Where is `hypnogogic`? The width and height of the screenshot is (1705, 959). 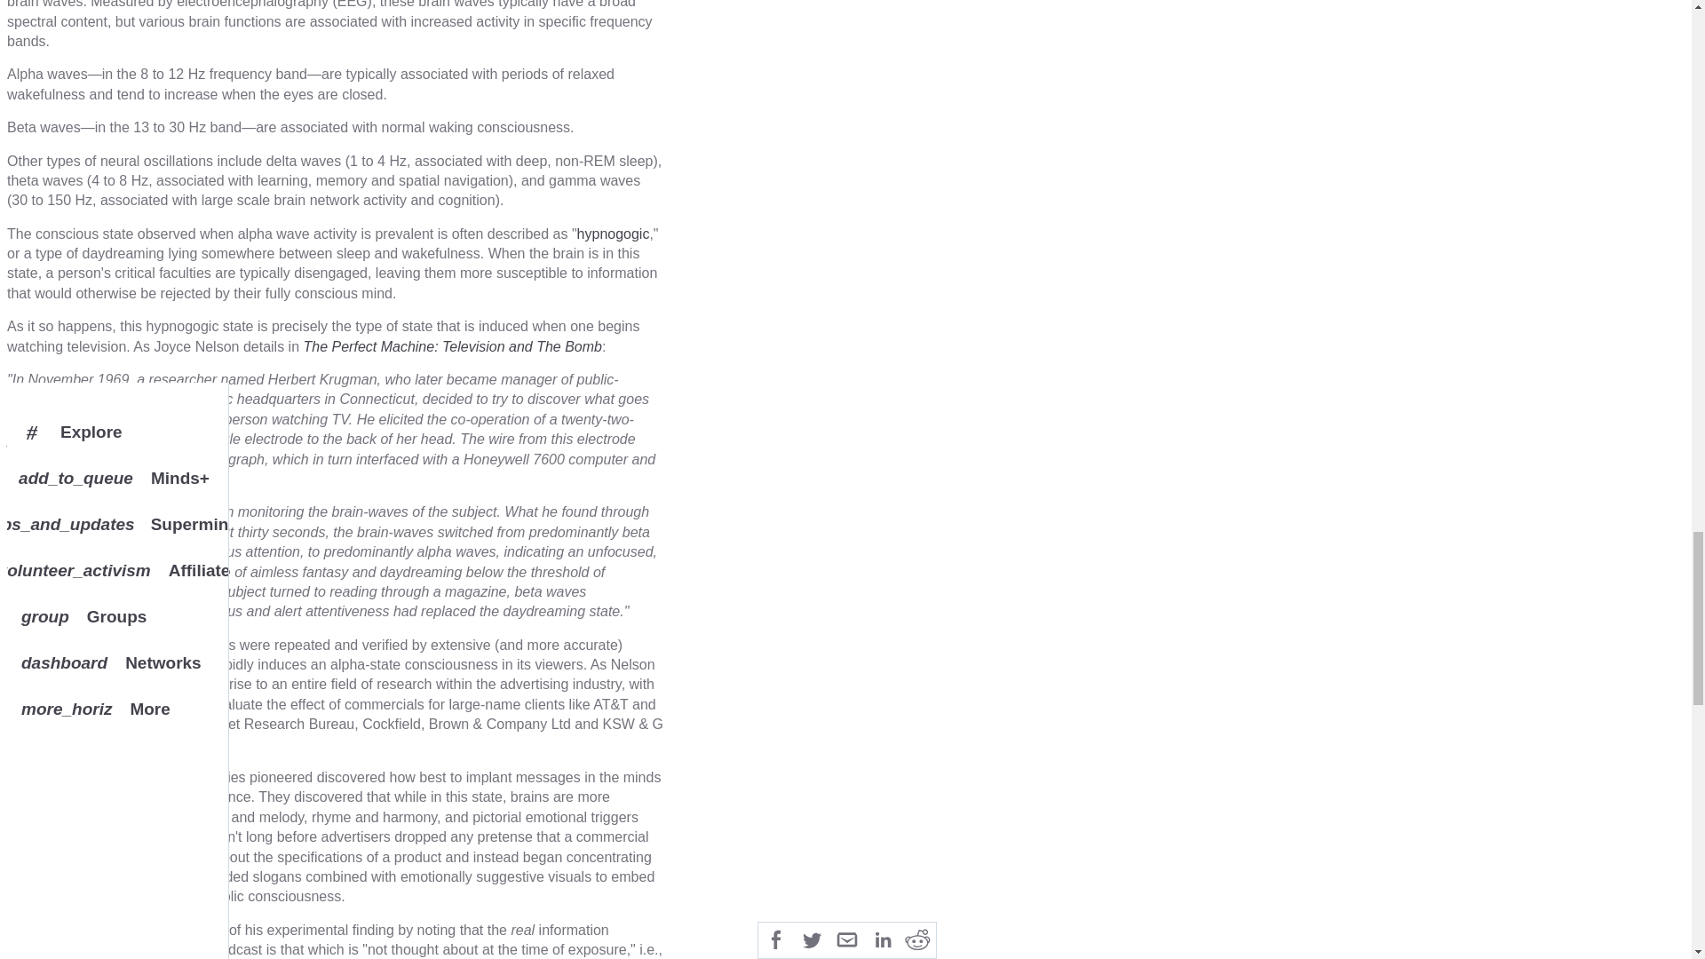 hypnogogic is located at coordinates (613, 234).